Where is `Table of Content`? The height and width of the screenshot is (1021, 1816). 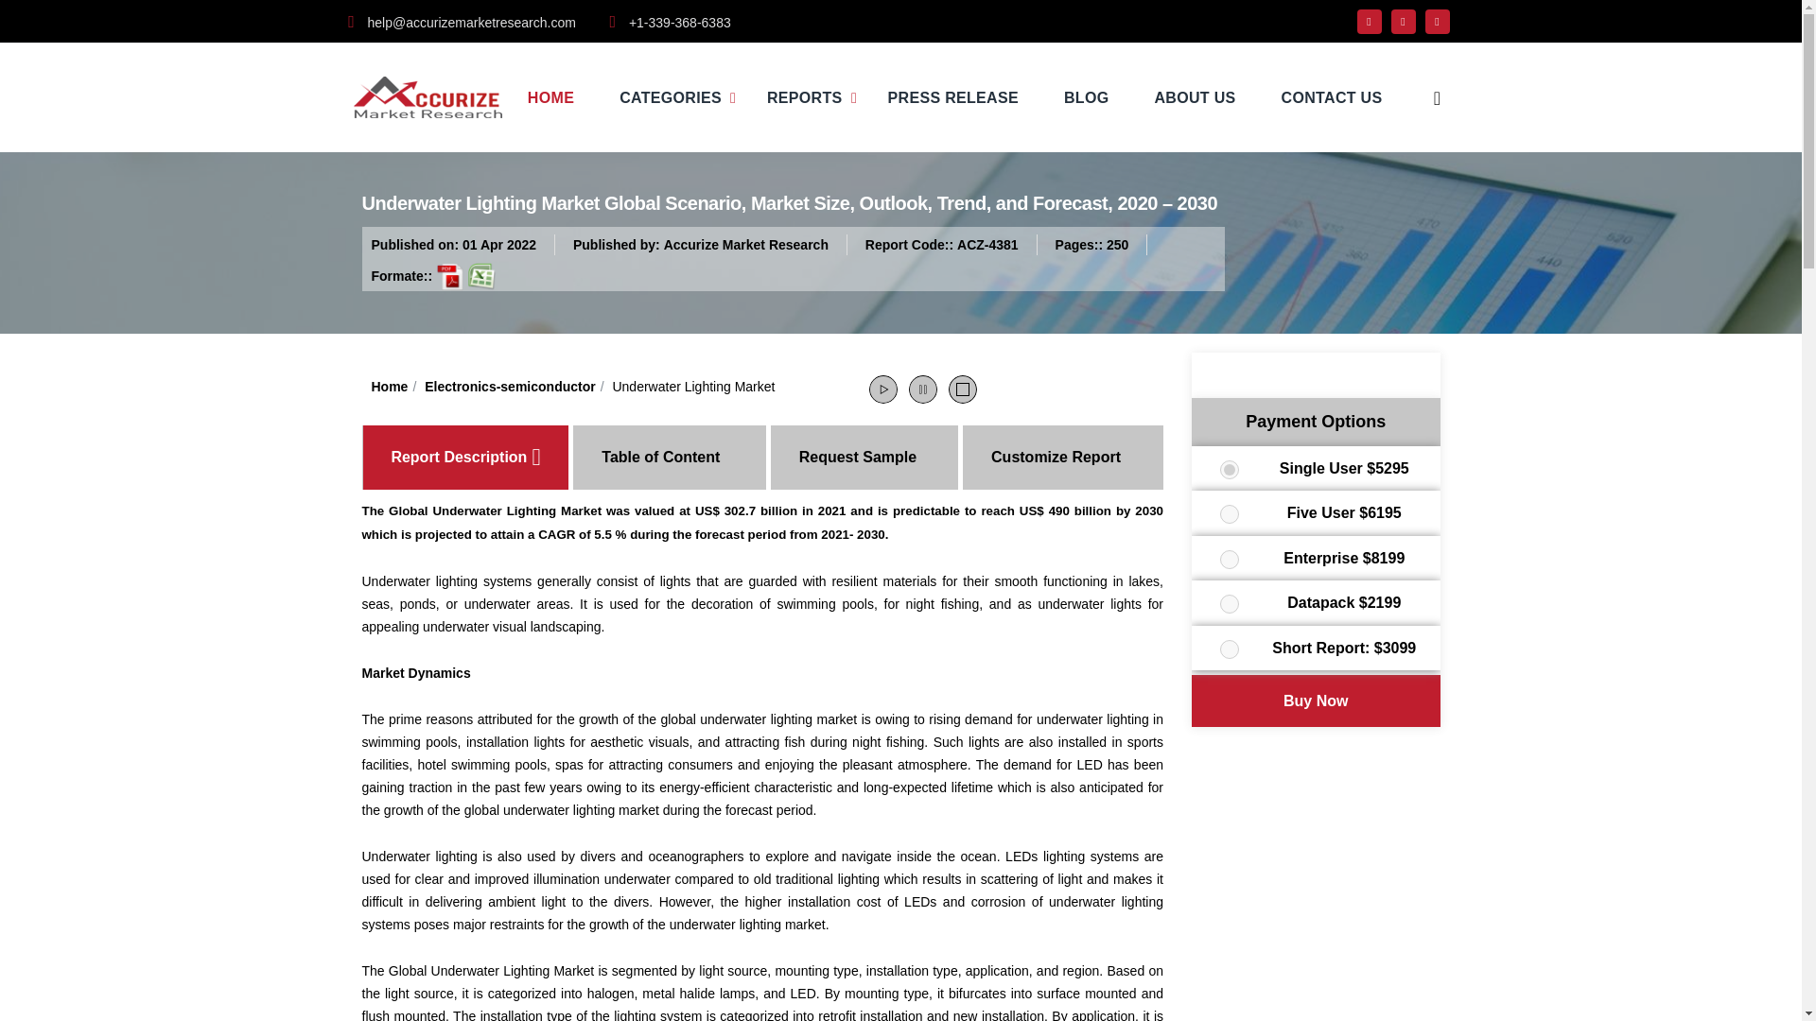
Table of Content is located at coordinates (669, 458).